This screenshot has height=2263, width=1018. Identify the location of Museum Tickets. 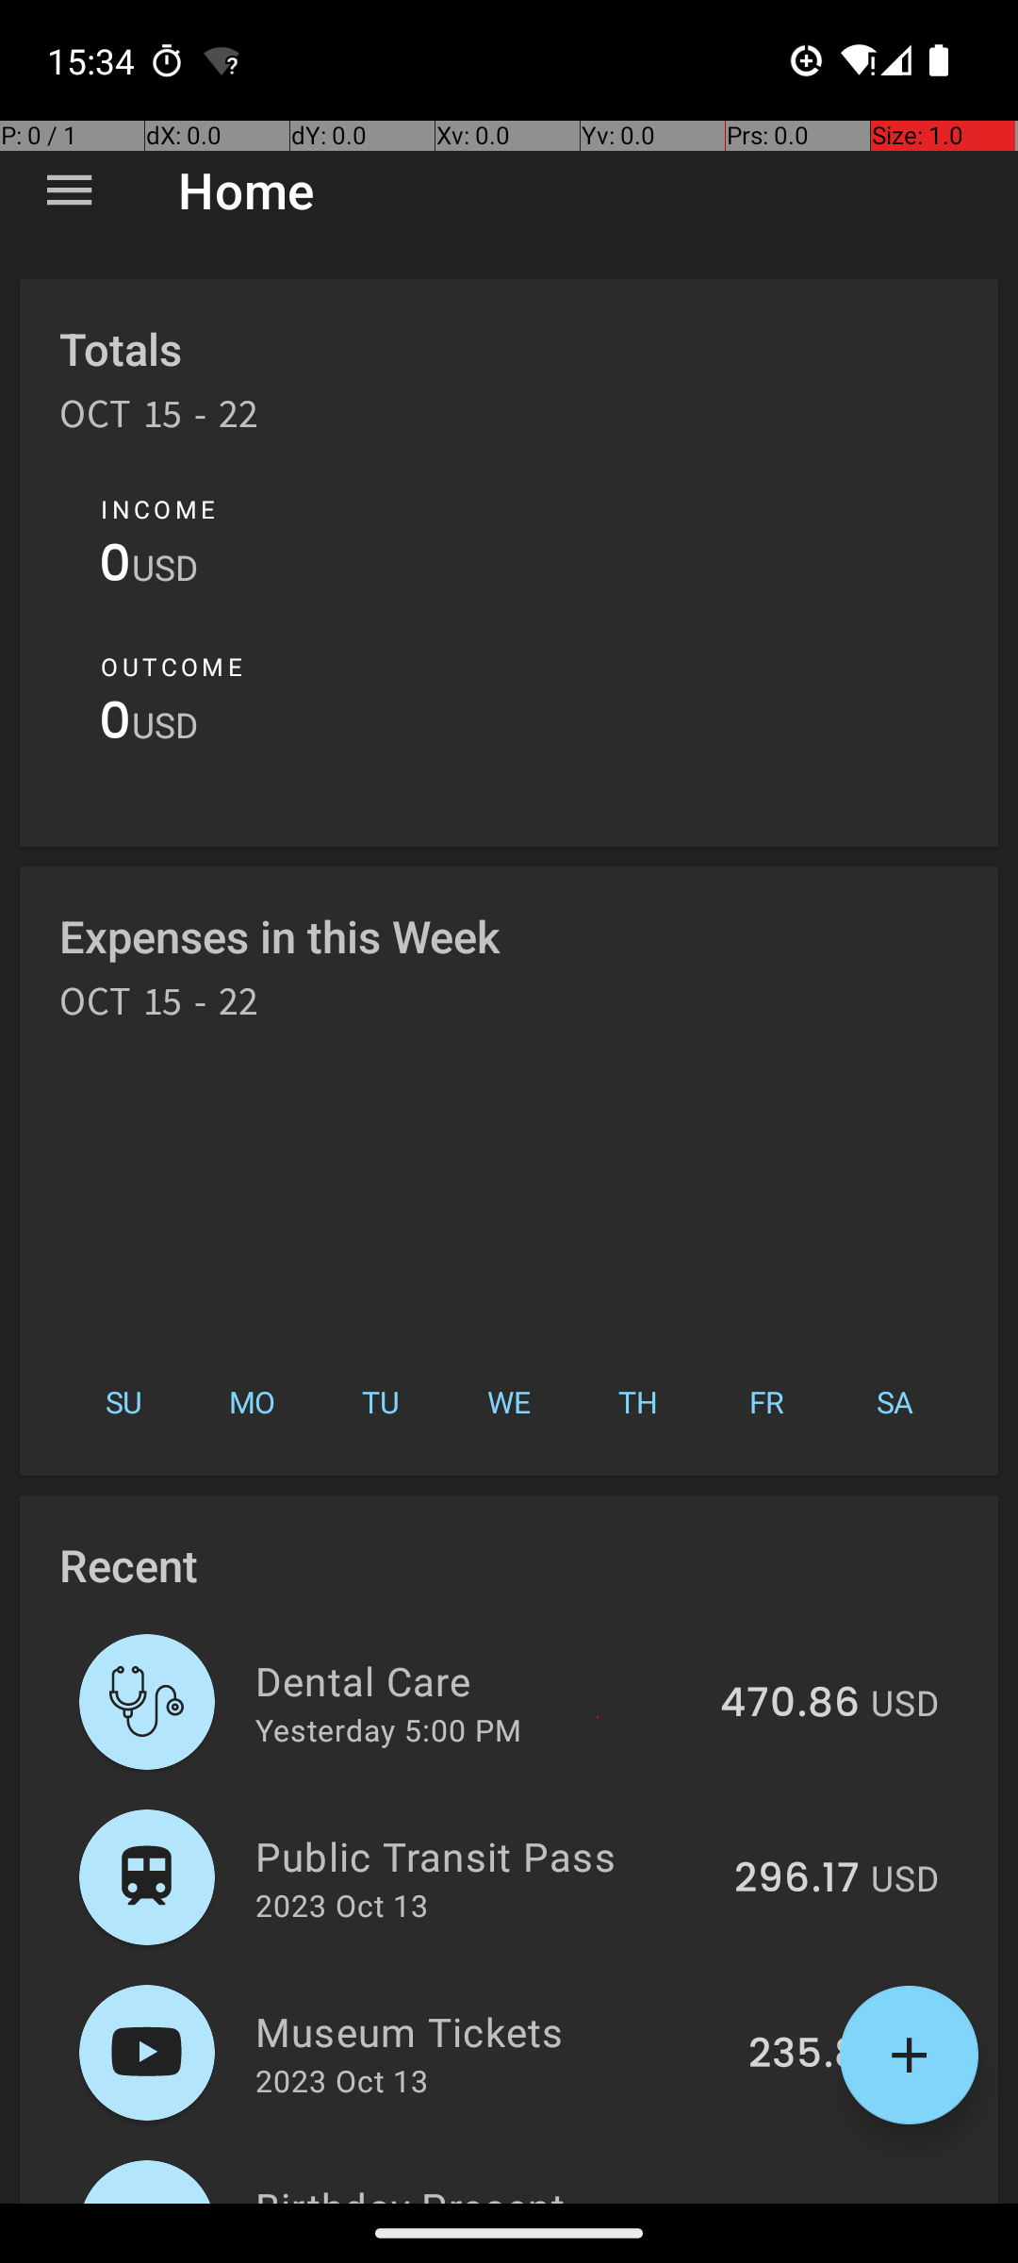
(491, 2031).